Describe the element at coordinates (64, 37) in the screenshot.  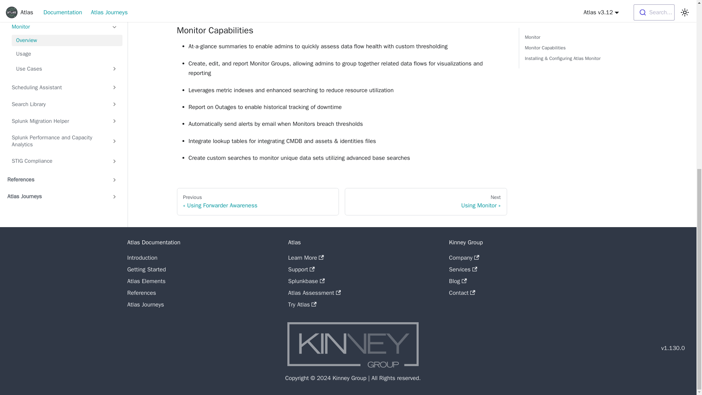
I see `STIG Compliance` at that location.